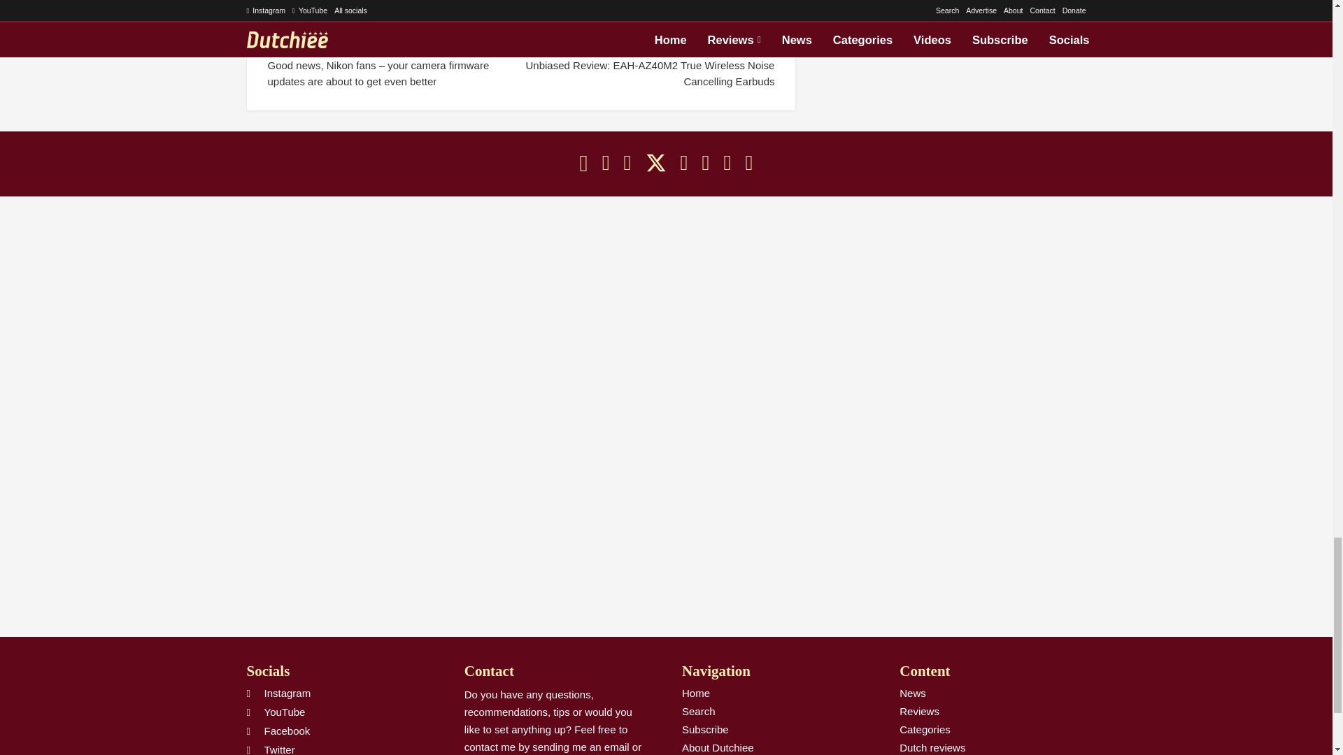  Describe the element at coordinates (329, 1) in the screenshot. I see `Share this` at that location.